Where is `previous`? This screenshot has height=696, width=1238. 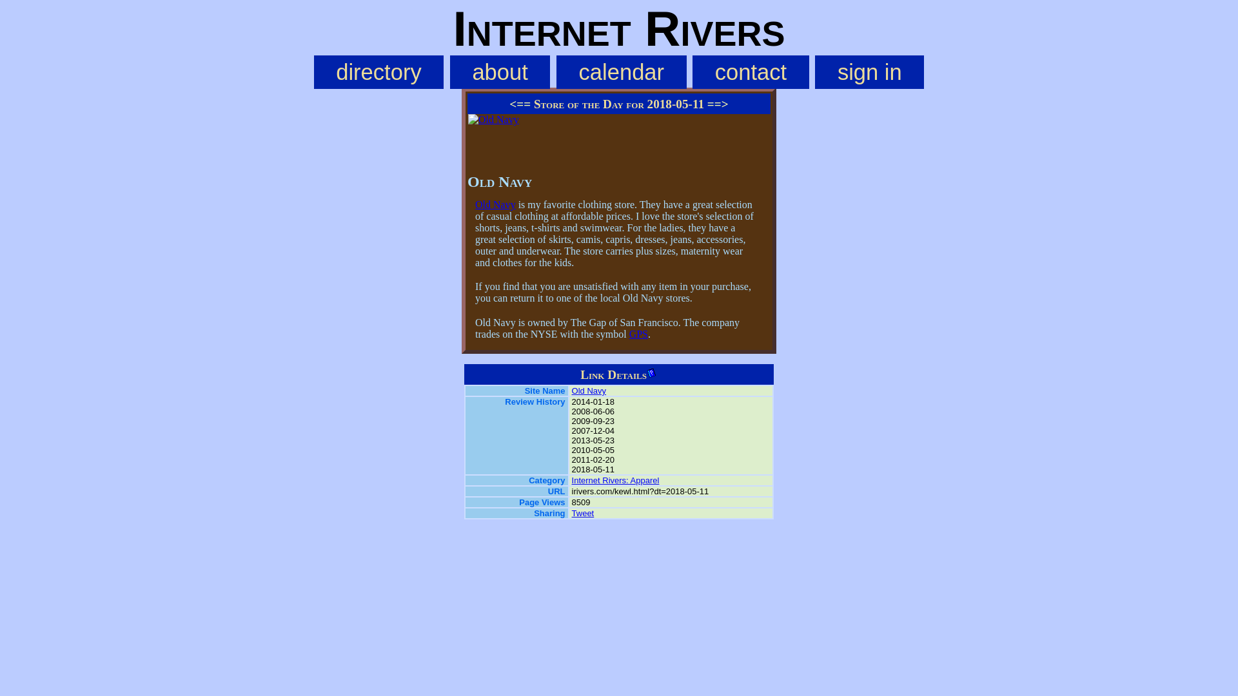
previous is located at coordinates (520, 104).